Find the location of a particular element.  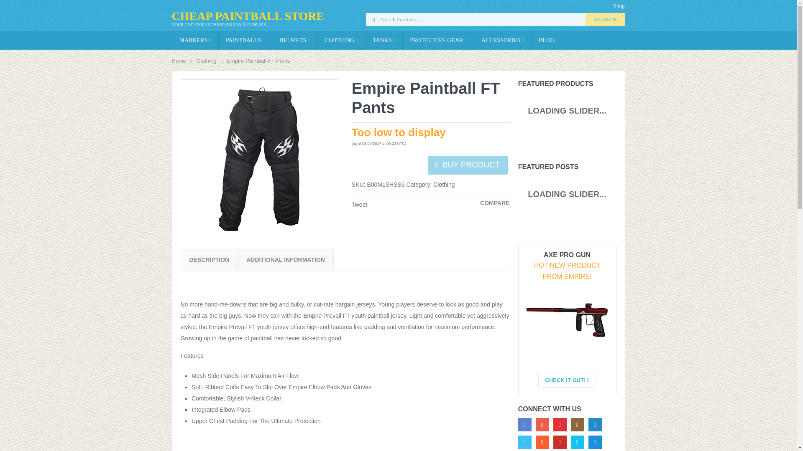

PAINTBALLS is located at coordinates (245, 40).